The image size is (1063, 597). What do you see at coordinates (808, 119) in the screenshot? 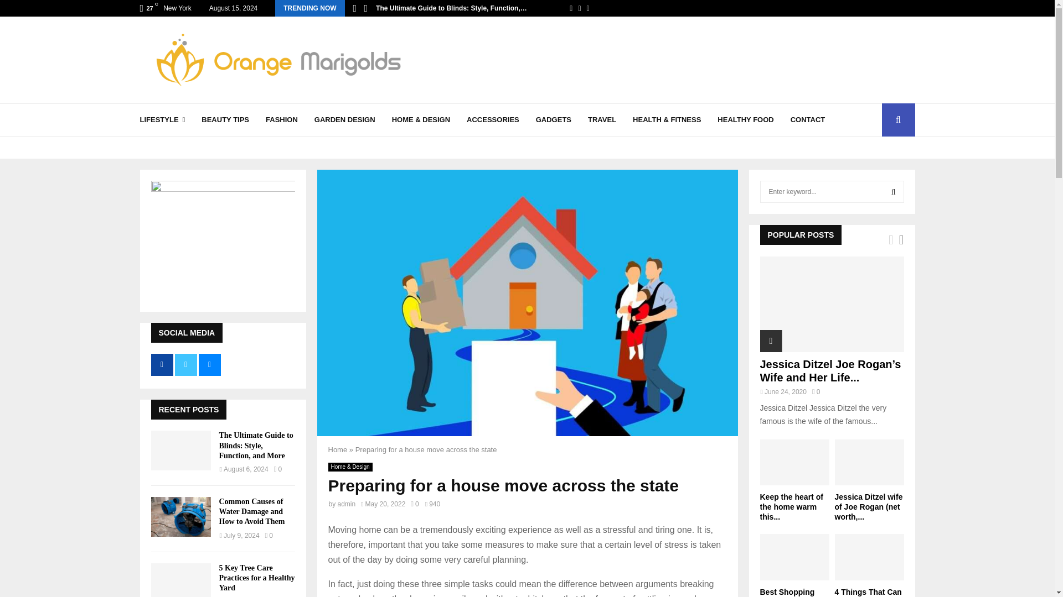
I see `CONTACT` at bounding box center [808, 119].